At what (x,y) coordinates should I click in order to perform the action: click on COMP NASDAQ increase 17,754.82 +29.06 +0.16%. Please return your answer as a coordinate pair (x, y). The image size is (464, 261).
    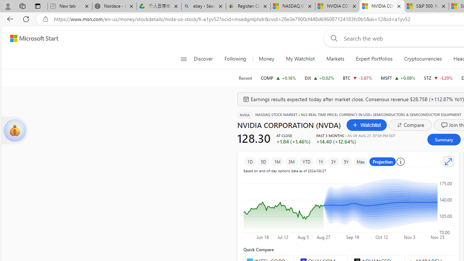
    Looking at the image, I should click on (278, 78).